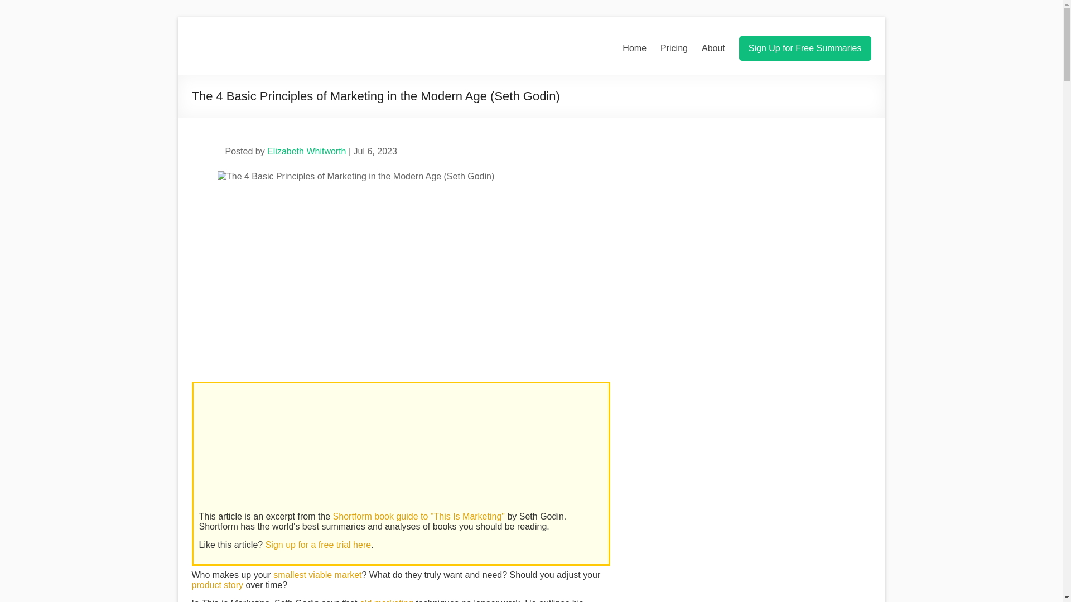  What do you see at coordinates (306, 151) in the screenshot?
I see `Elizabeth Whitworth` at bounding box center [306, 151].